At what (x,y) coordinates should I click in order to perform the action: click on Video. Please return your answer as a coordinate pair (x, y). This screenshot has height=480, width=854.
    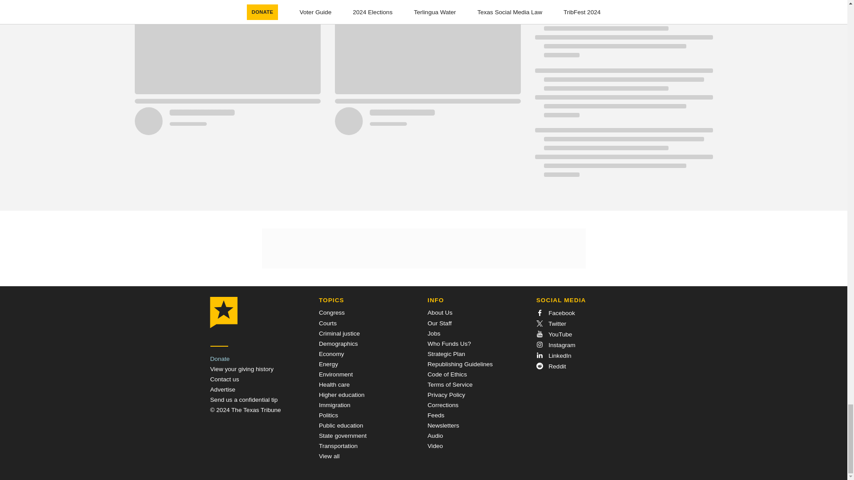
    Looking at the image, I should click on (435, 445).